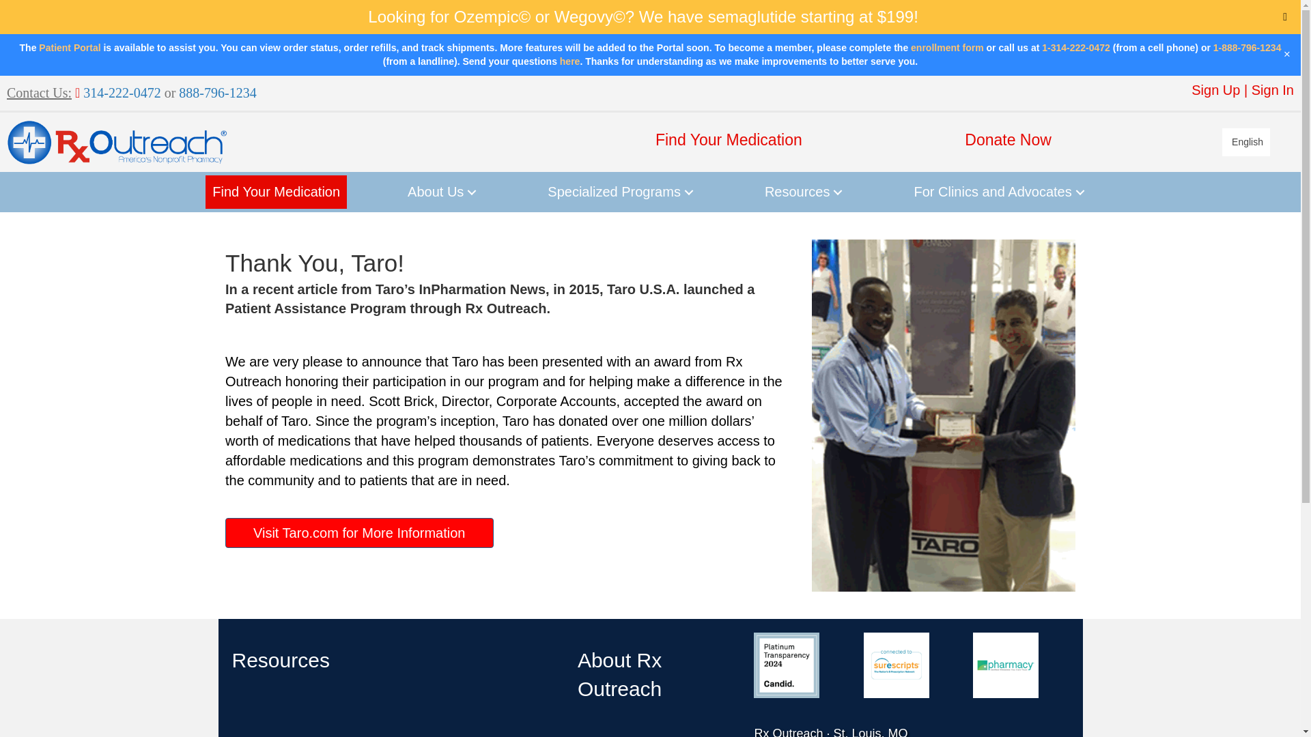  Describe the element at coordinates (622, 192) in the screenshot. I see `Specialized Programs` at that location.